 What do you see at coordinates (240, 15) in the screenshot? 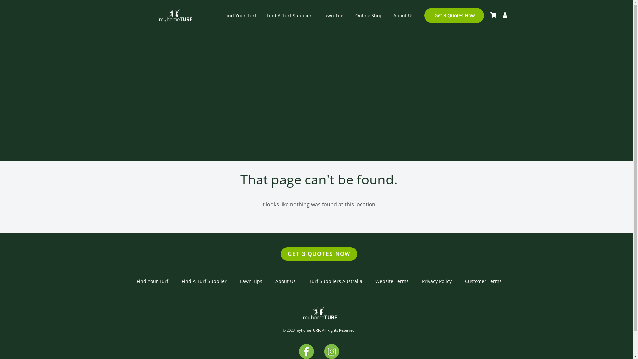
I see `Find Your Turf` at bounding box center [240, 15].